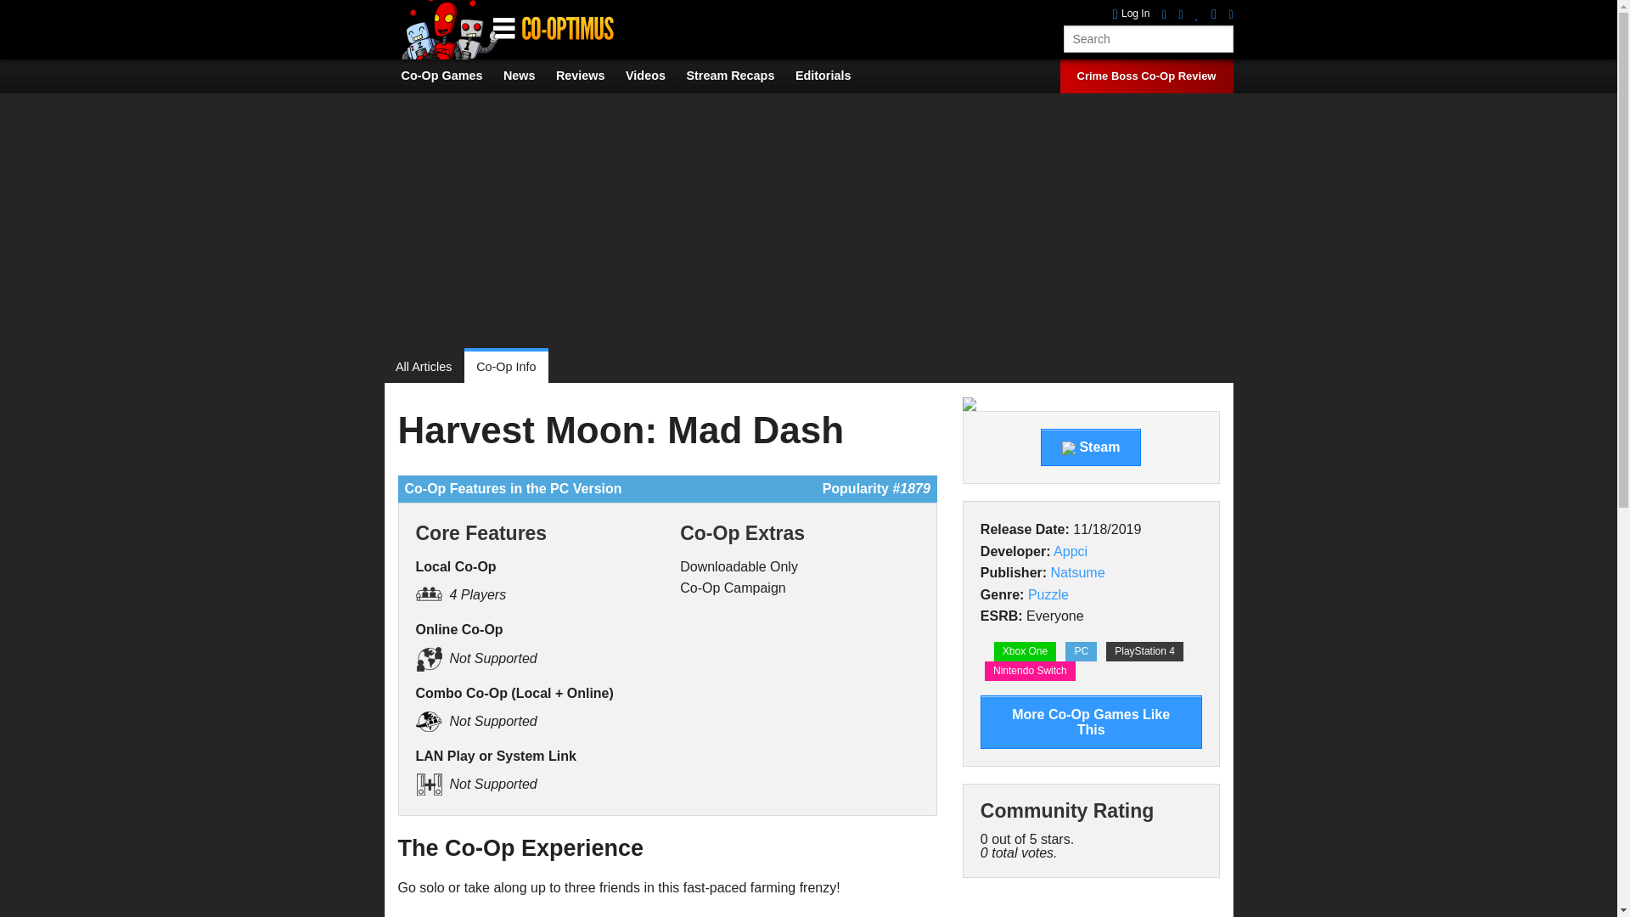 The width and height of the screenshot is (1630, 917). Describe the element at coordinates (528, 76) in the screenshot. I see `News` at that location.